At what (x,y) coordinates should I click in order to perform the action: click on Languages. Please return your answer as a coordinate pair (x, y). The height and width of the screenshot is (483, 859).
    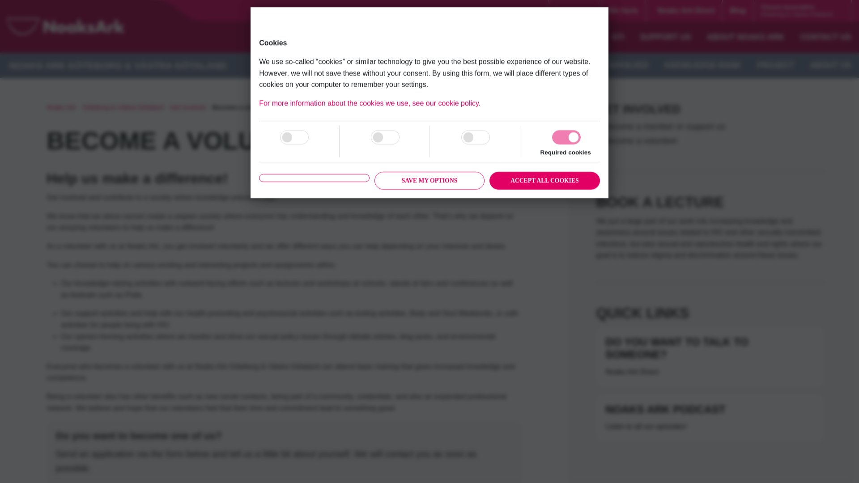
    Looking at the image, I should click on (574, 11).